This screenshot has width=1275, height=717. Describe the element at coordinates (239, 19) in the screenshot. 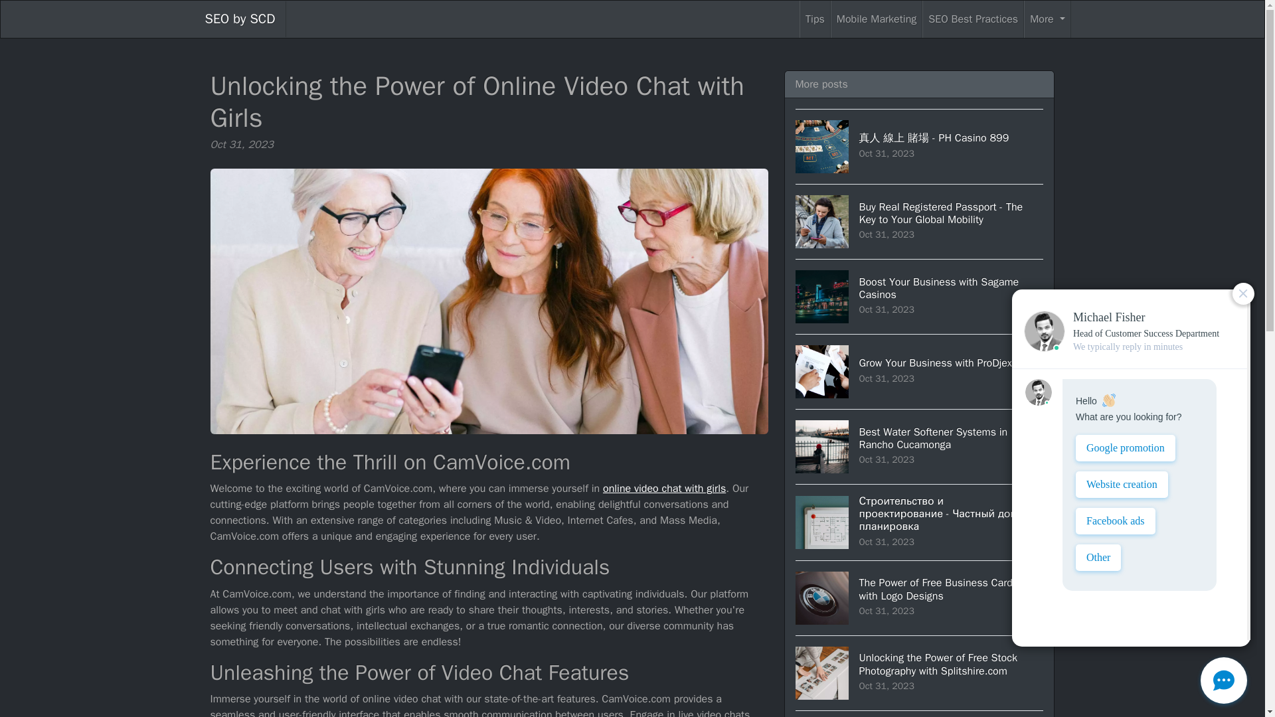

I see `Mobile Marketing` at that location.